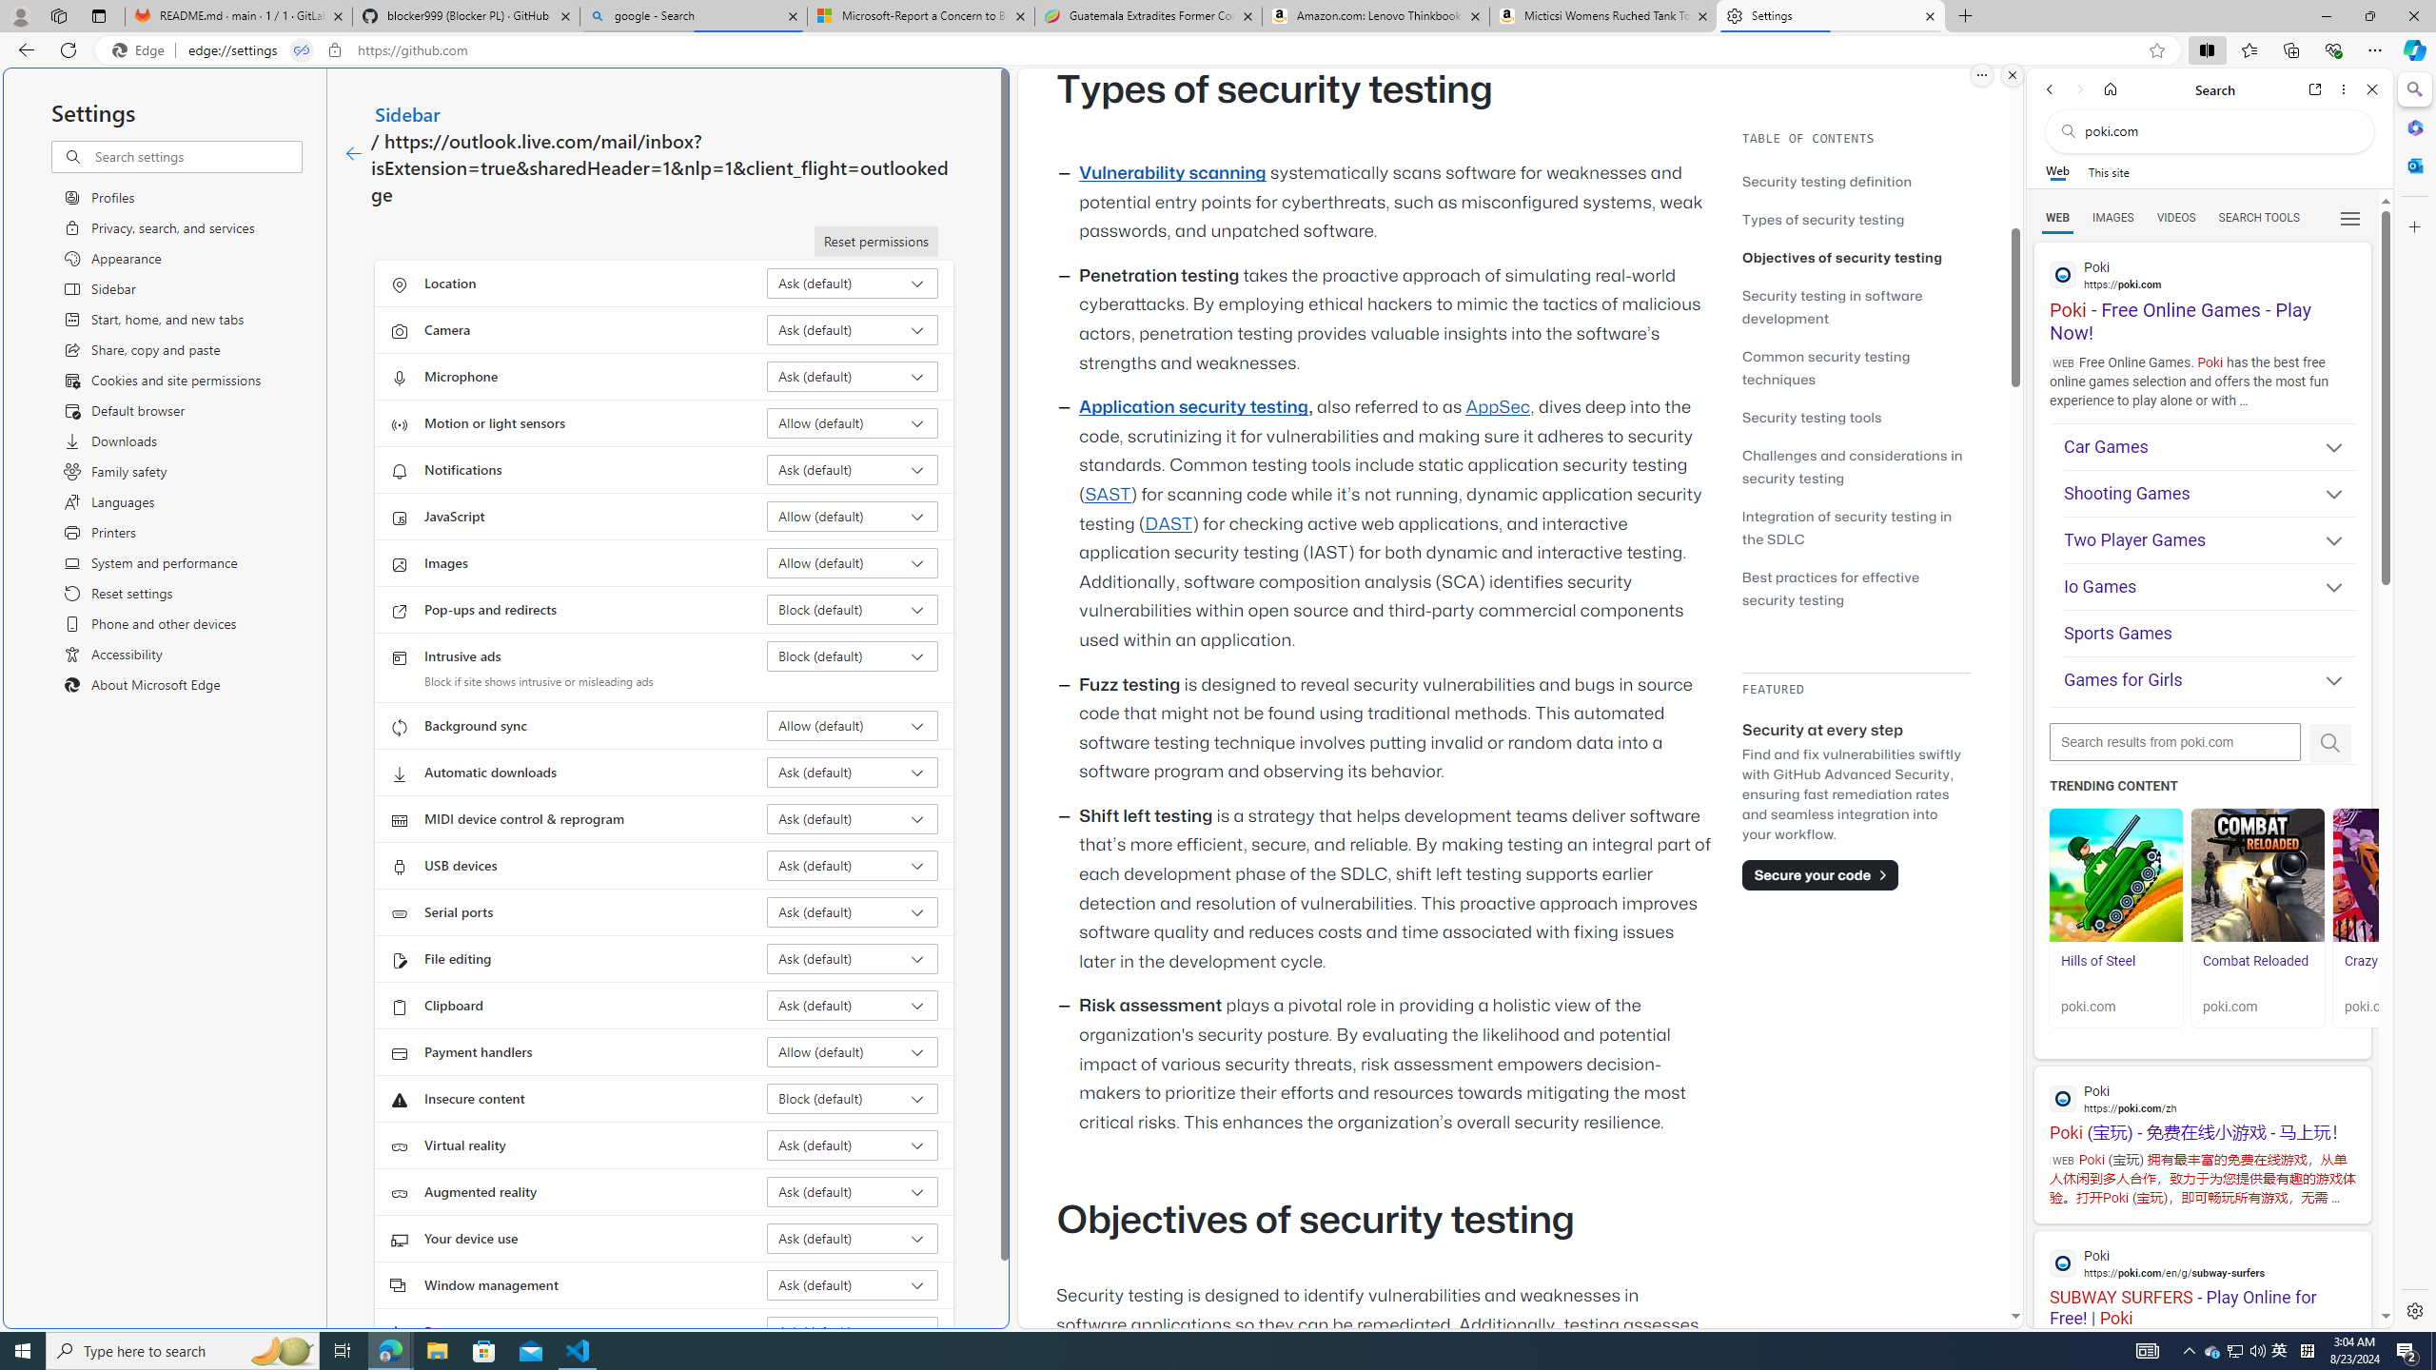  What do you see at coordinates (2114, 875) in the screenshot?
I see `Hills of Steel` at bounding box center [2114, 875].